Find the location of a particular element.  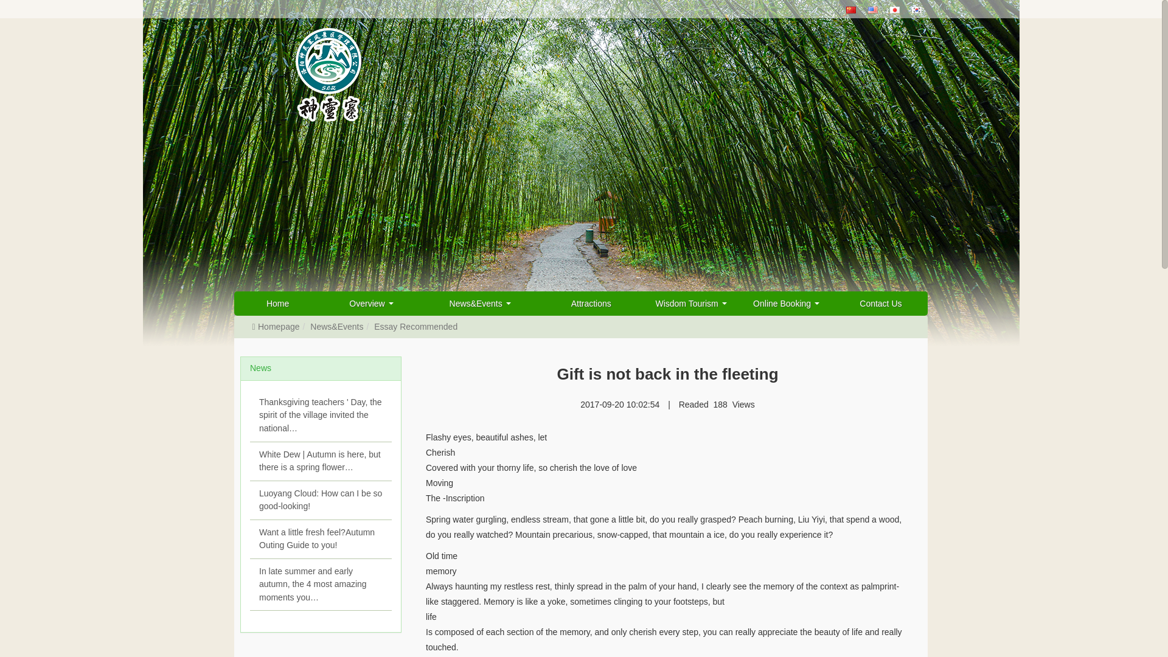

Online Booking is located at coordinates (786, 304).